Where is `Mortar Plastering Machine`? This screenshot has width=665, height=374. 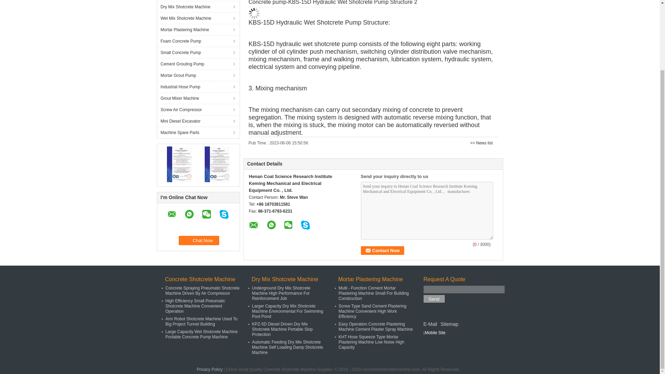
Mortar Plastering Machine is located at coordinates (198, 29).